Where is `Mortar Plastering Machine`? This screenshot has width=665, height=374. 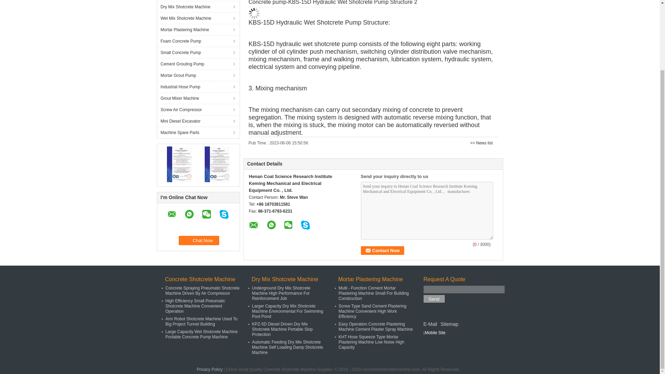
Mortar Plastering Machine is located at coordinates (198, 29).